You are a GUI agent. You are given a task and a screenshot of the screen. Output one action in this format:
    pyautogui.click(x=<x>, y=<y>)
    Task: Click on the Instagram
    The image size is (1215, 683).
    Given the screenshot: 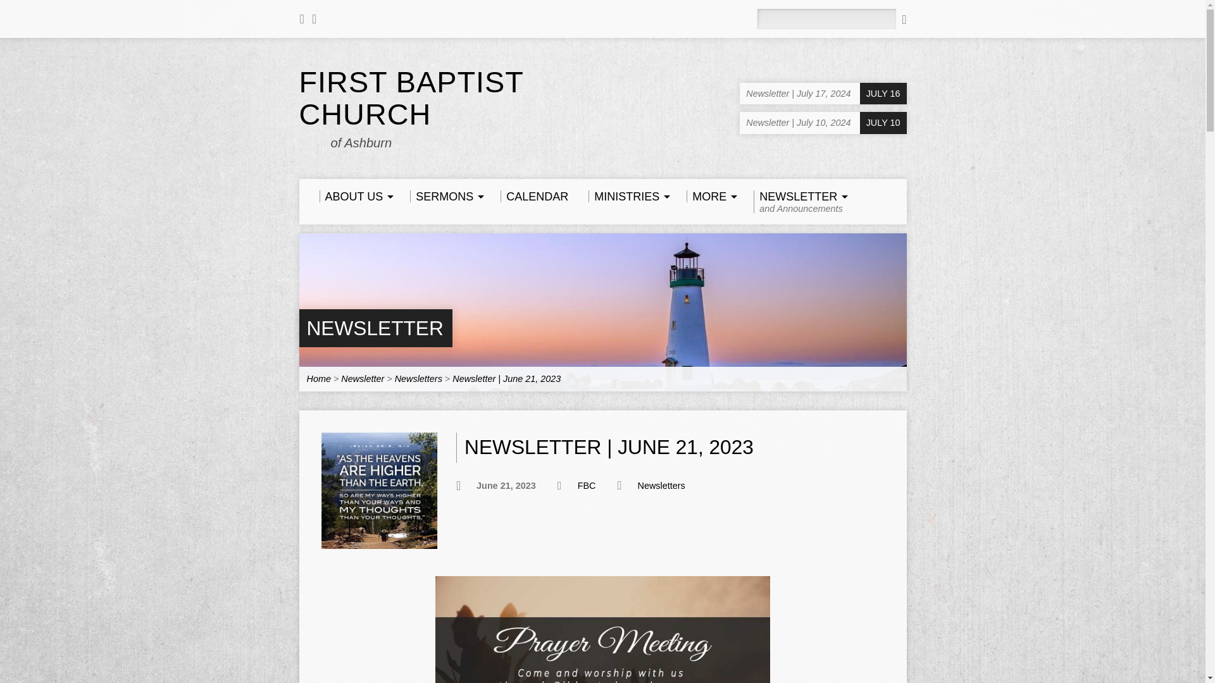 What is the action you would take?
    pyautogui.click(x=314, y=19)
    